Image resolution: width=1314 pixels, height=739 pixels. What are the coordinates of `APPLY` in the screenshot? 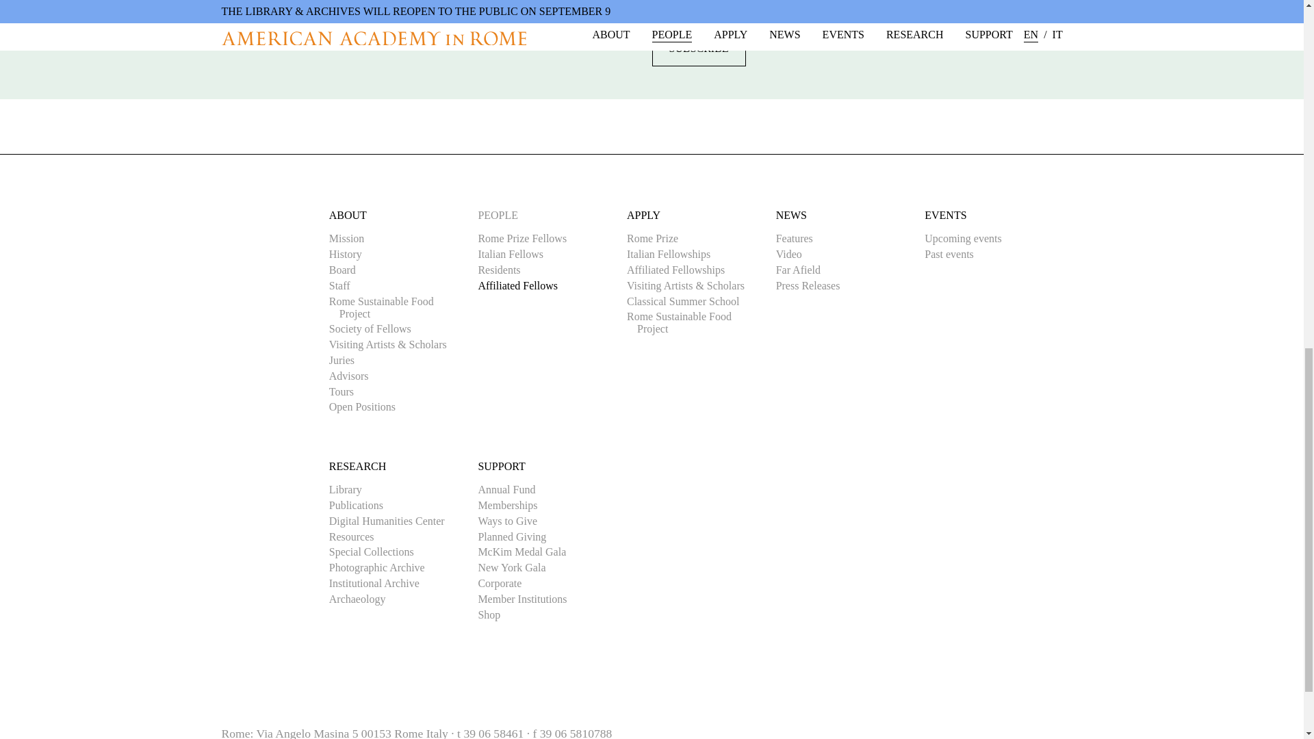 It's located at (643, 215).